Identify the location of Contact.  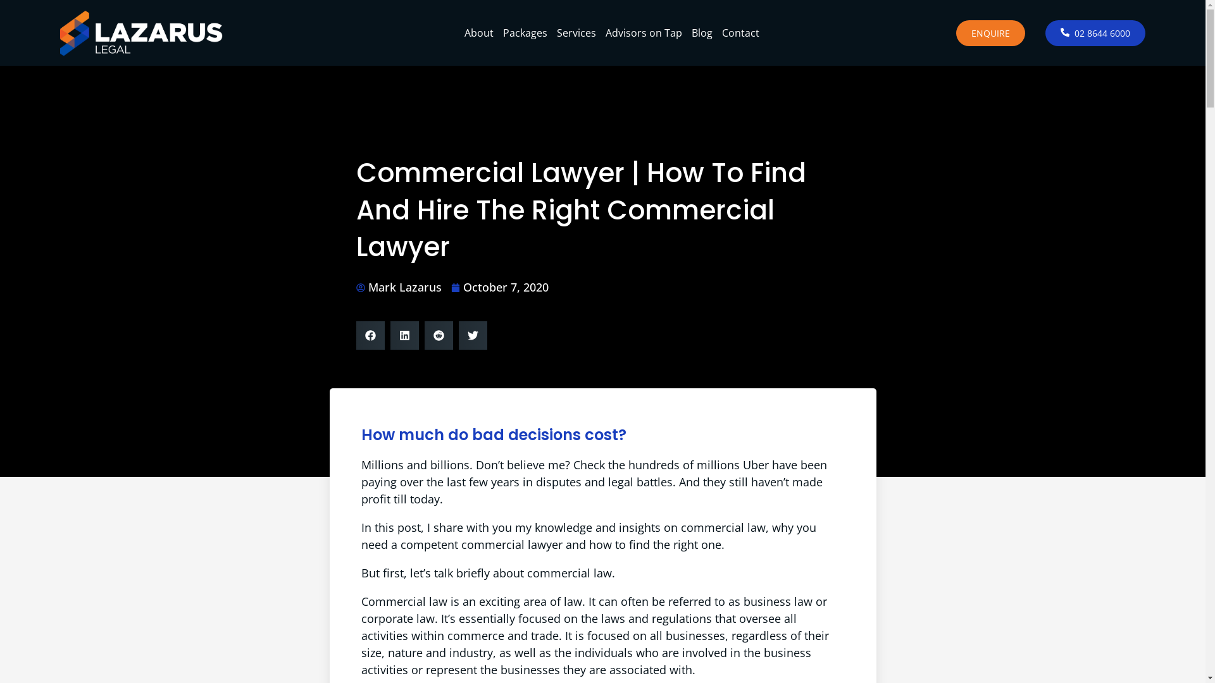
(740, 33).